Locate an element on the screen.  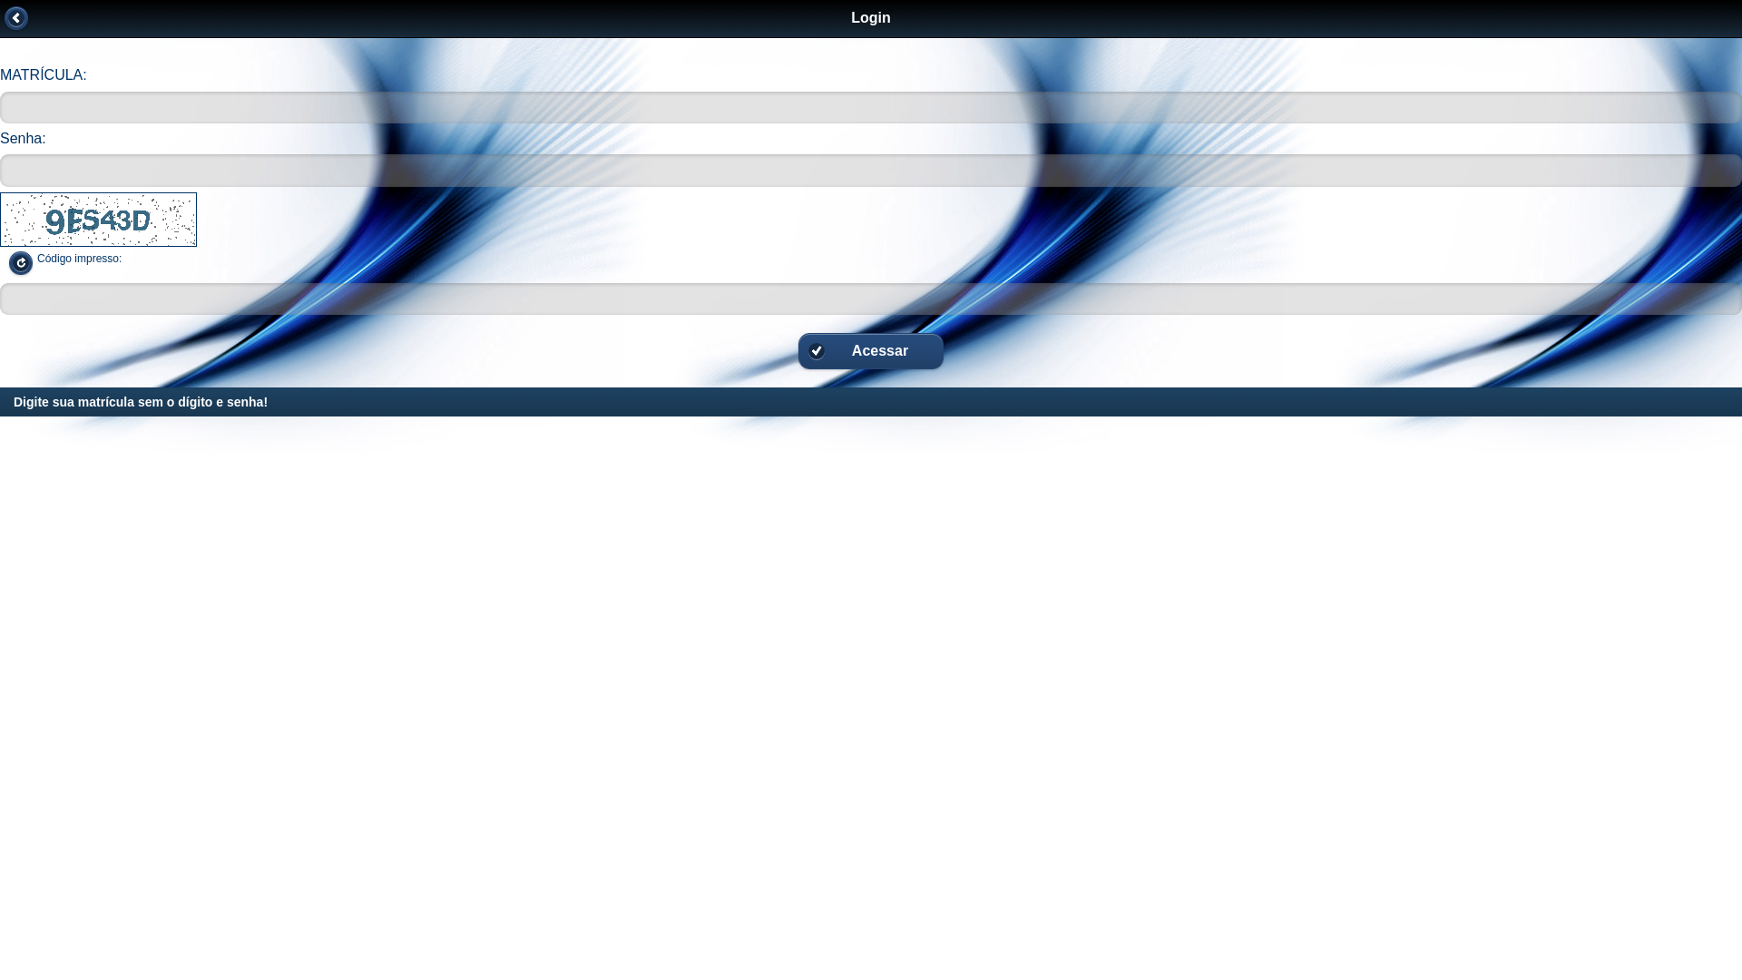
  is located at coordinates (21, 263).